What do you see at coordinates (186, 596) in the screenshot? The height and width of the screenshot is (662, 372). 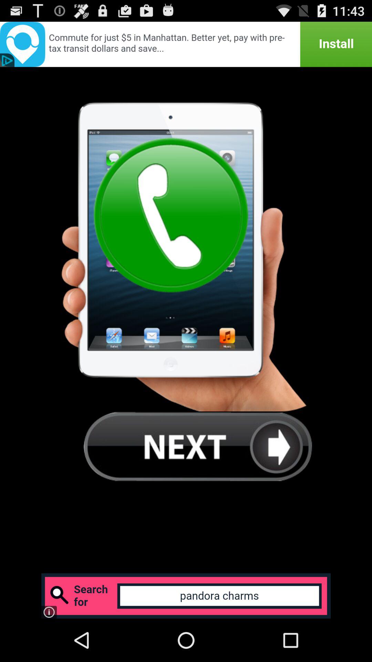 I see `advertisement` at bounding box center [186, 596].